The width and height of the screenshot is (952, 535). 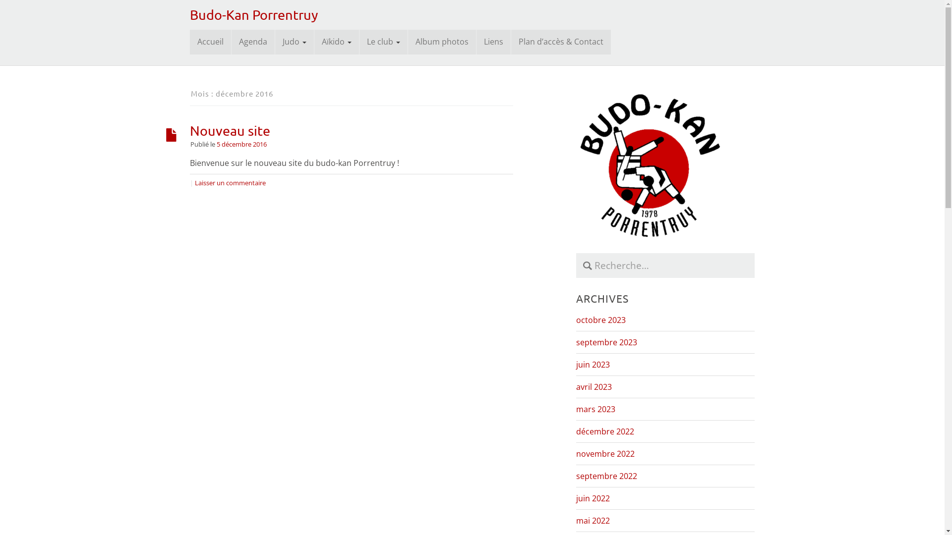 What do you see at coordinates (605, 454) in the screenshot?
I see `novembre 2022` at bounding box center [605, 454].